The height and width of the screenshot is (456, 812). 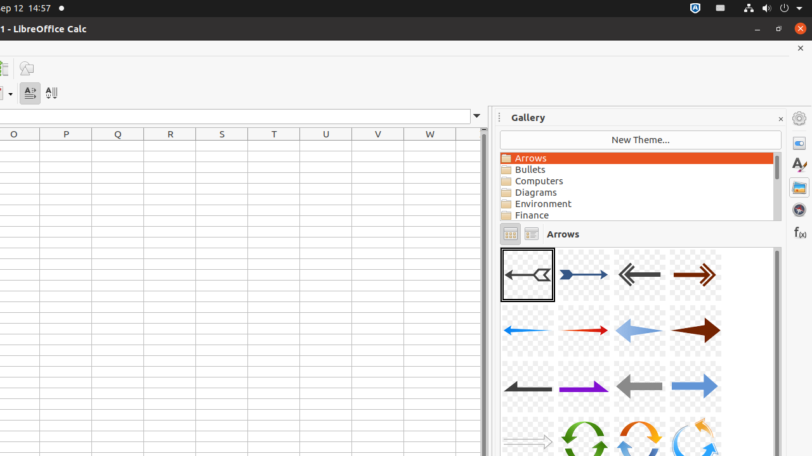 What do you see at coordinates (773, 9) in the screenshot?
I see `System` at bounding box center [773, 9].